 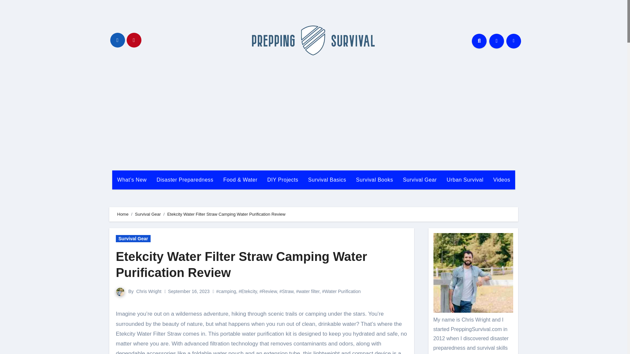 I want to click on Home, so click(x=123, y=214).